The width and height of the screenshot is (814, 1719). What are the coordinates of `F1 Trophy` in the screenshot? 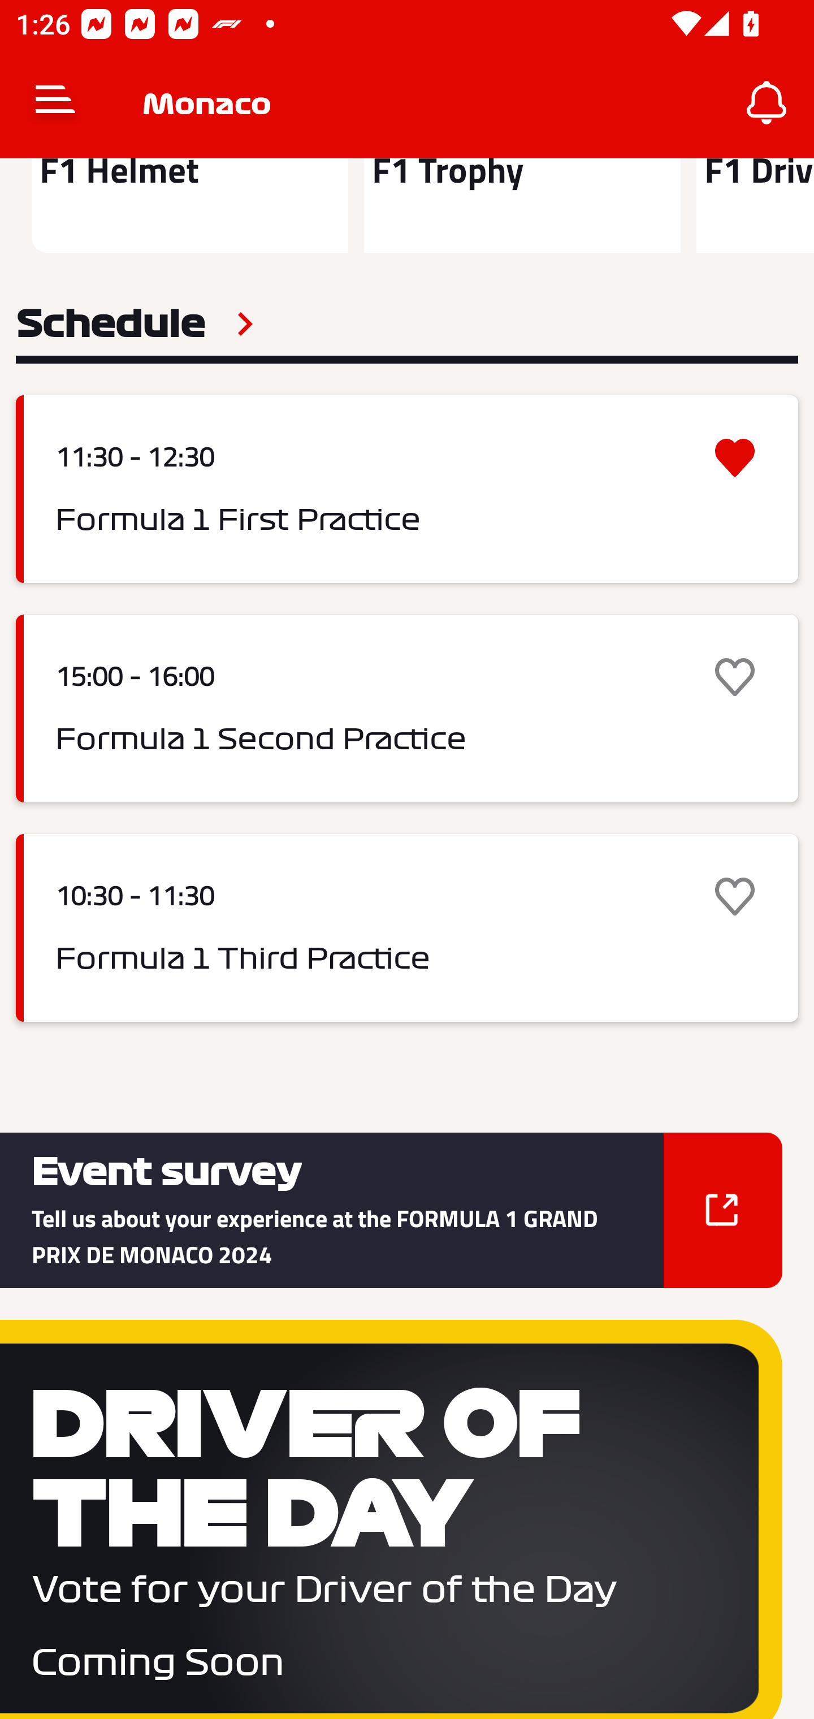 It's located at (522, 205).